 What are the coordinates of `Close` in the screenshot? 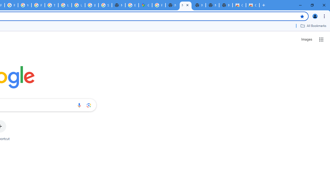 It's located at (187, 5).